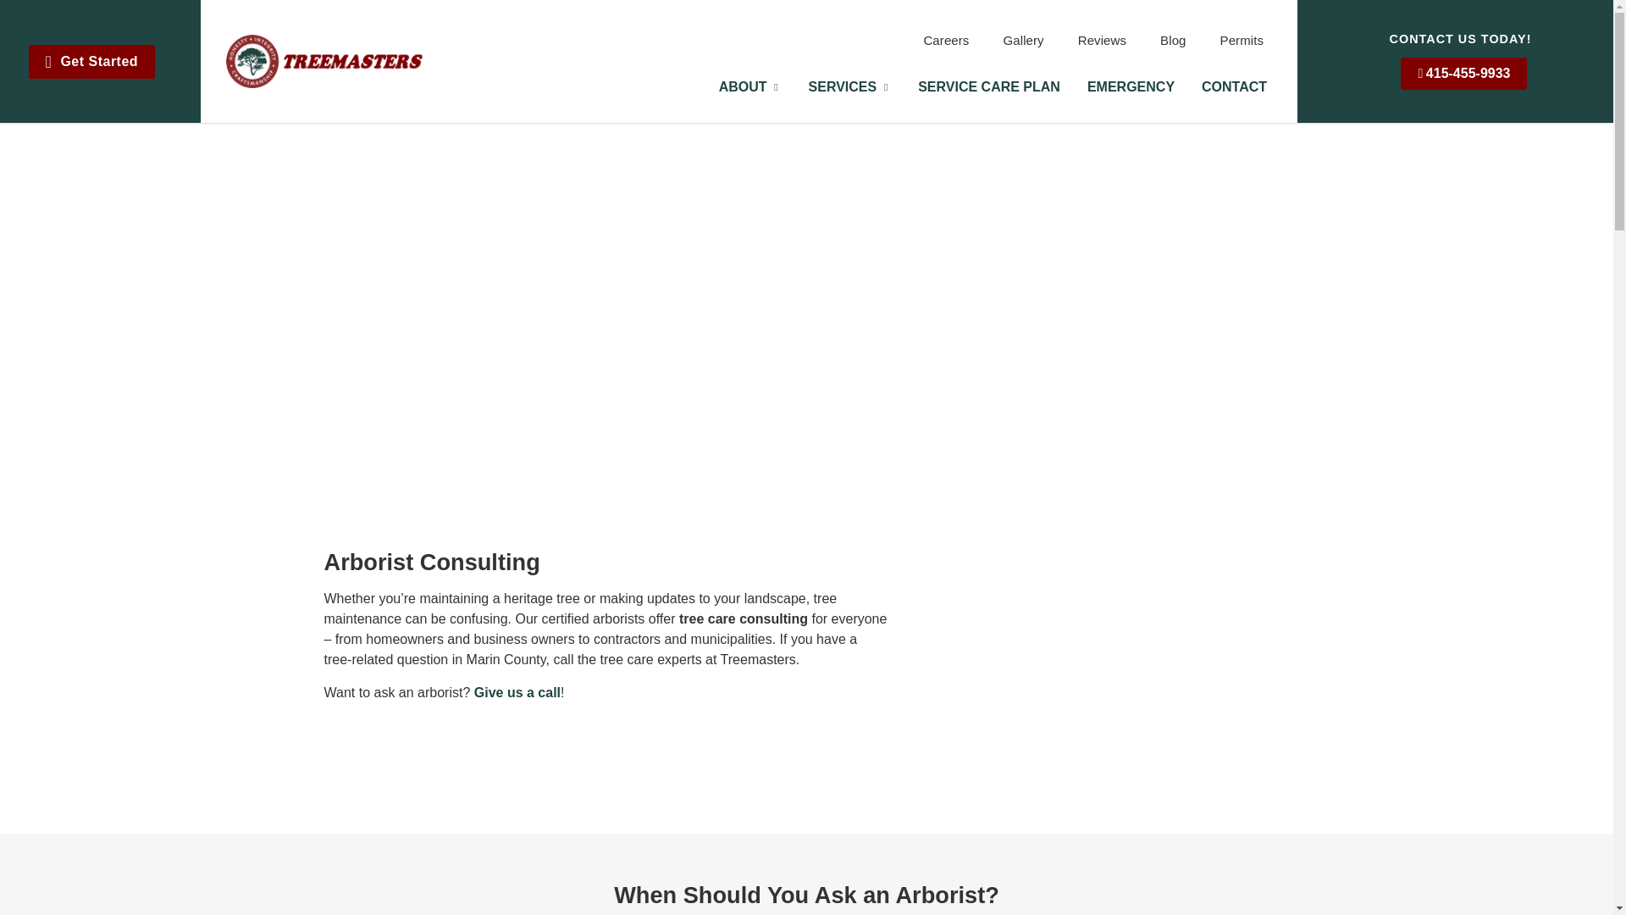 This screenshot has height=915, width=1626. Describe the element at coordinates (945, 39) in the screenshot. I see `Careers` at that location.